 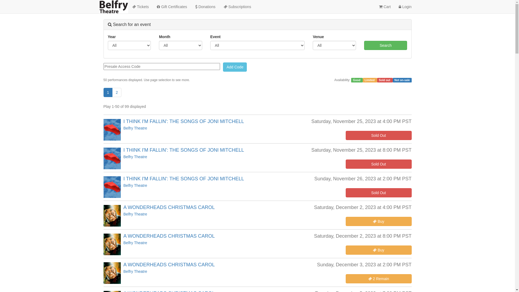 What do you see at coordinates (141, 7) in the screenshot?
I see `Tickets` at bounding box center [141, 7].